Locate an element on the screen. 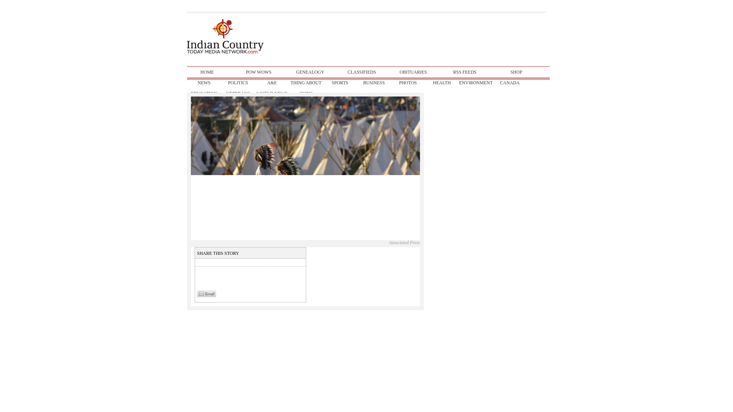 The height and width of the screenshot is (412, 733). POLITICS is located at coordinates (238, 83).